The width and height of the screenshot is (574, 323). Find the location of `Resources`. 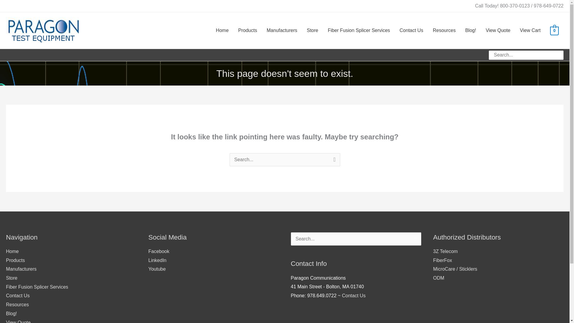

Resources is located at coordinates (17, 304).